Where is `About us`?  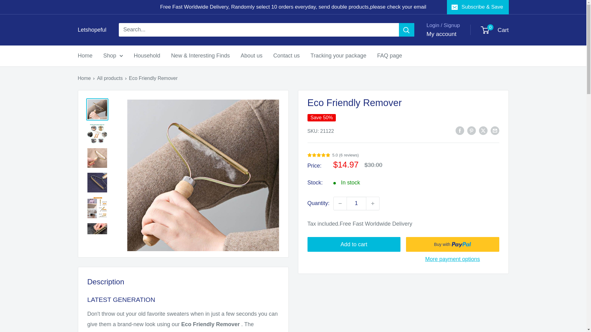
About us is located at coordinates (356, 204).